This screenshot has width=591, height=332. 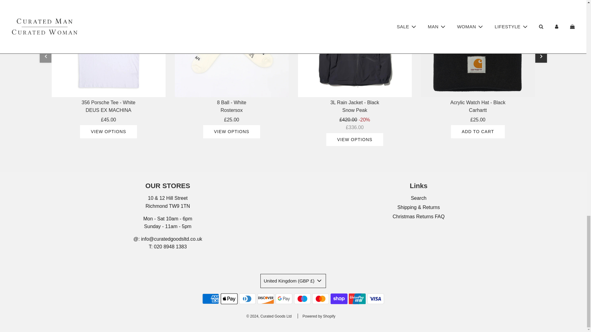 I want to click on Maestro, so click(x=302, y=299).